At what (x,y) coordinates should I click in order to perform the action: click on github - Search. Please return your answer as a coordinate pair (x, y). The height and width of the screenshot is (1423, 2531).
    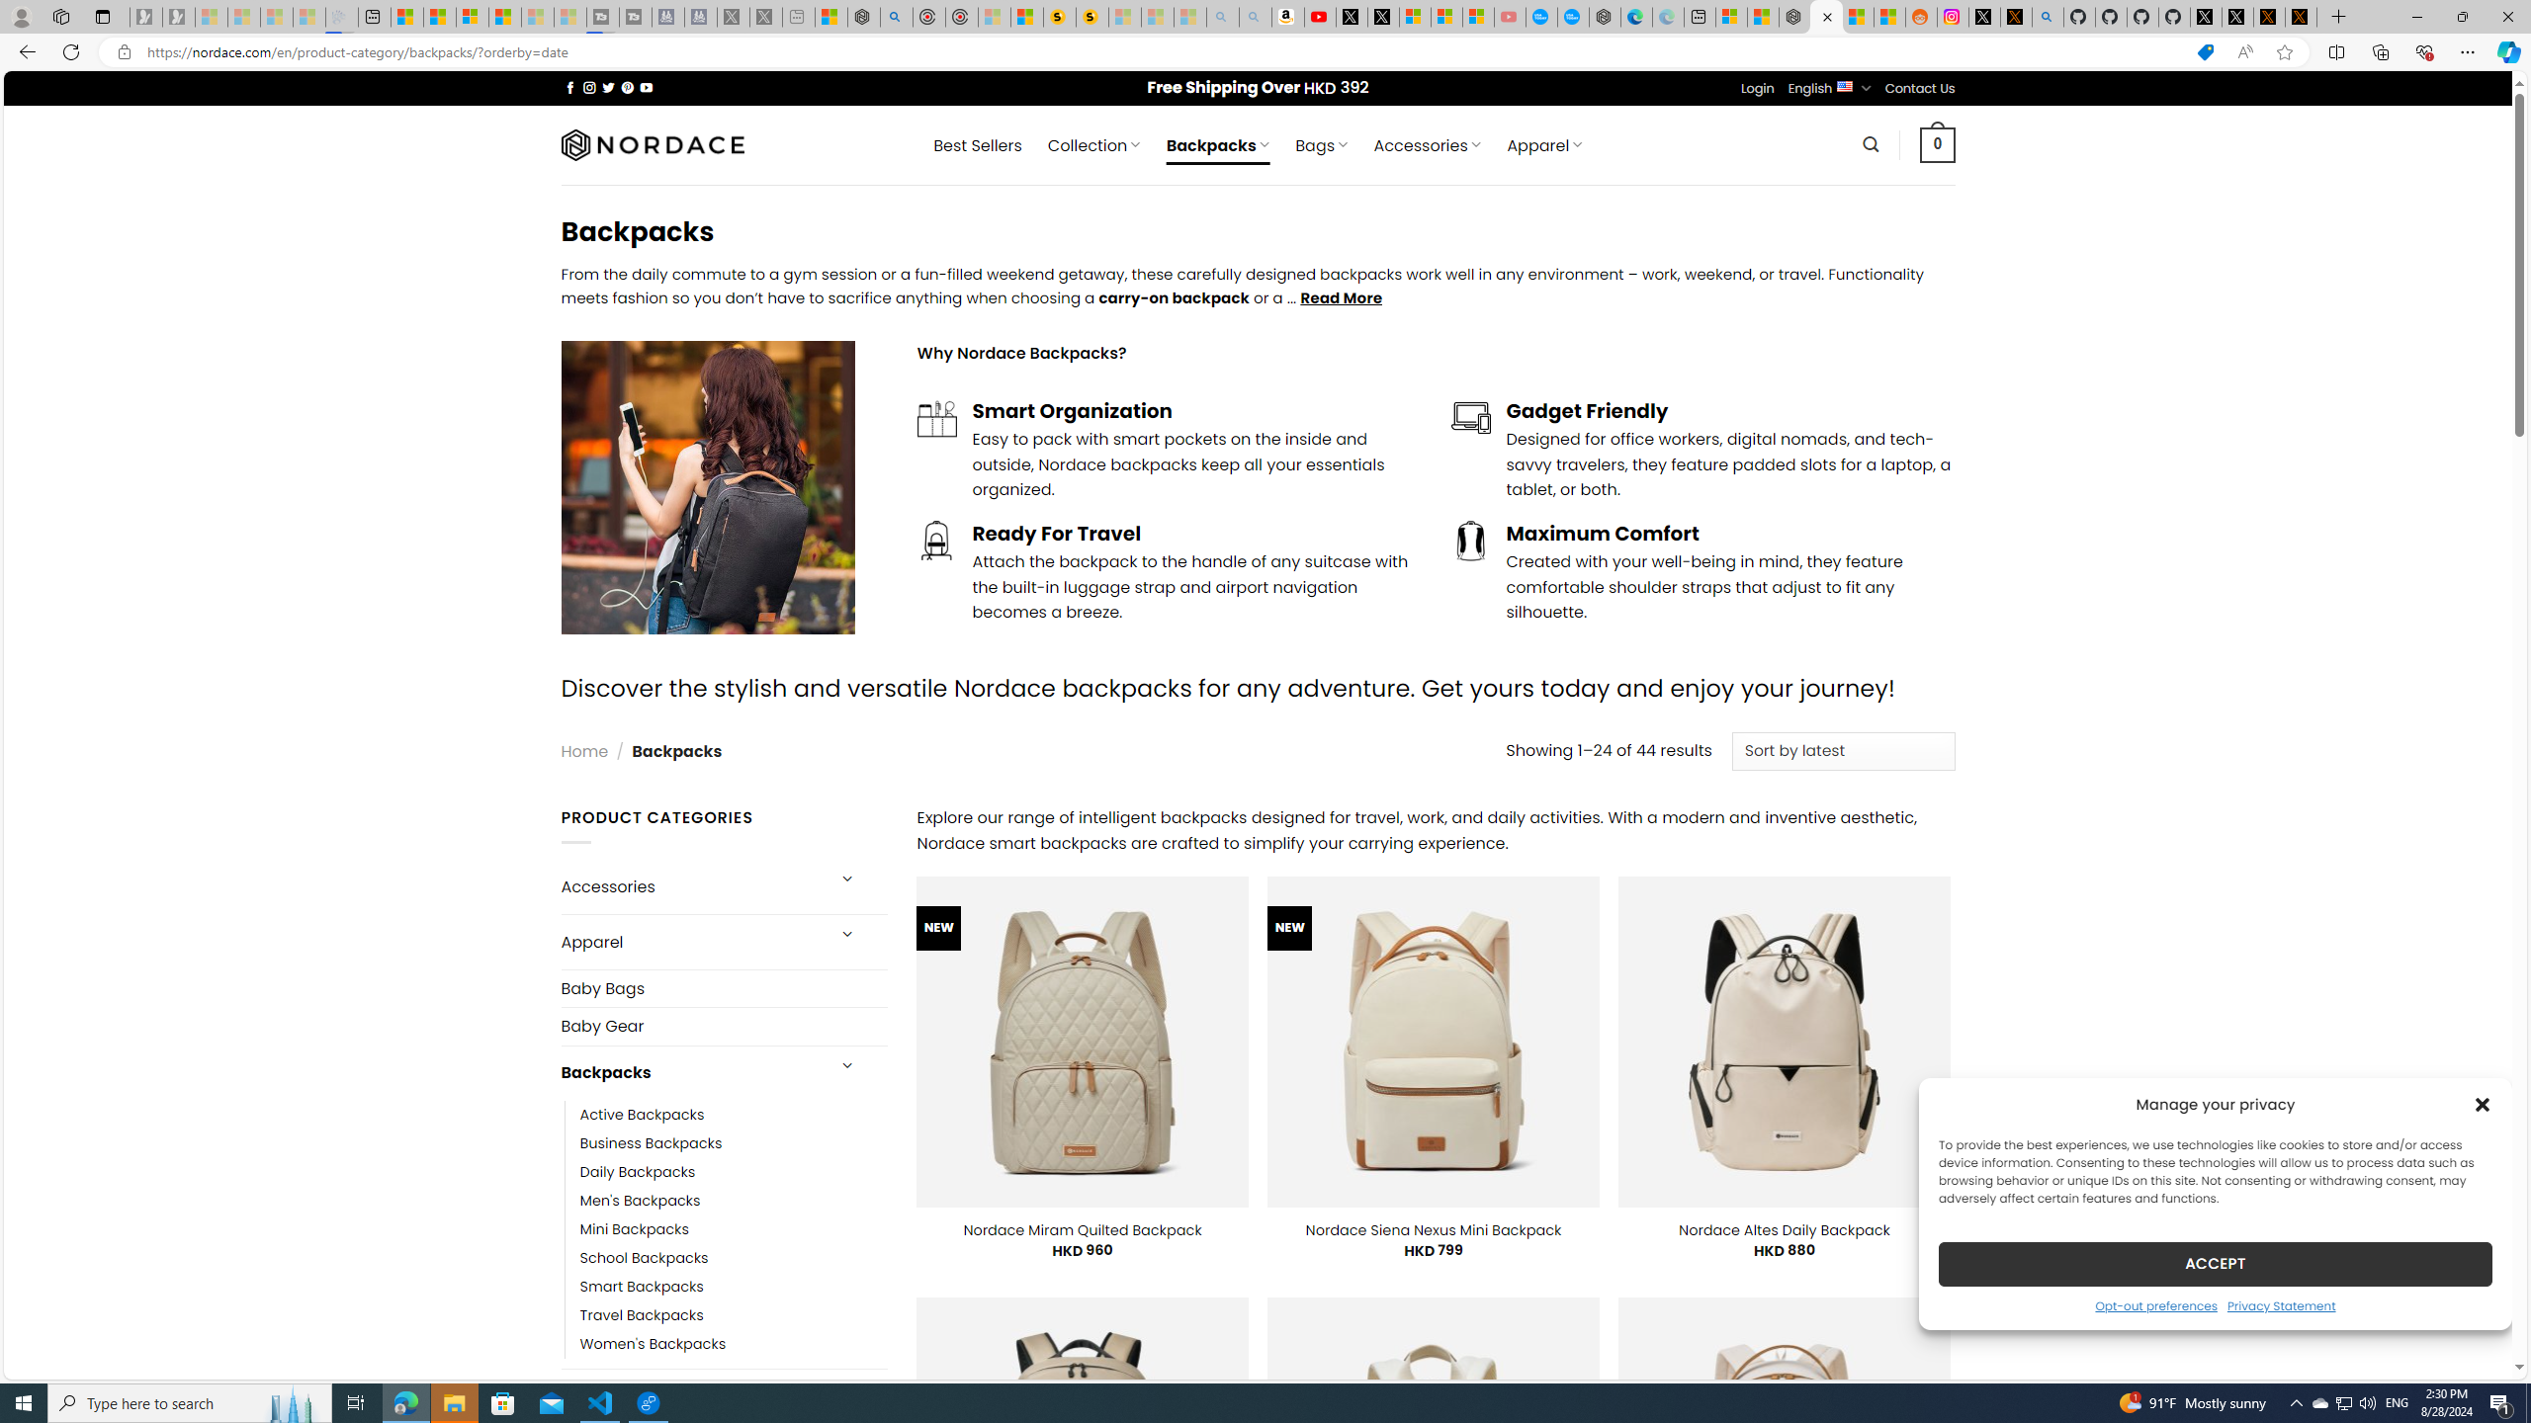
    Looking at the image, I should click on (2049, 17).